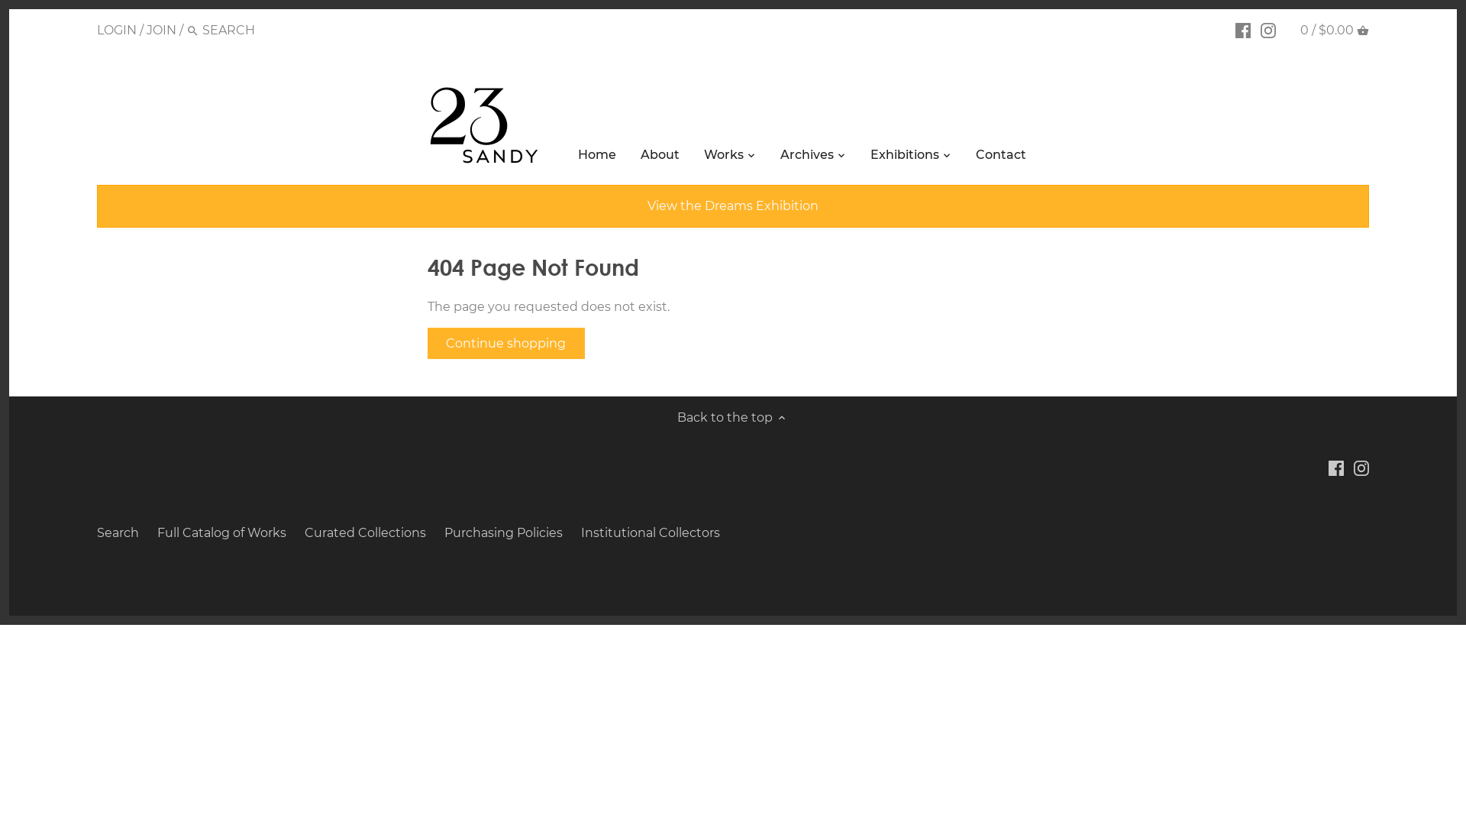 The image size is (1466, 825). Describe the element at coordinates (1336, 467) in the screenshot. I see `Facebook` at that location.